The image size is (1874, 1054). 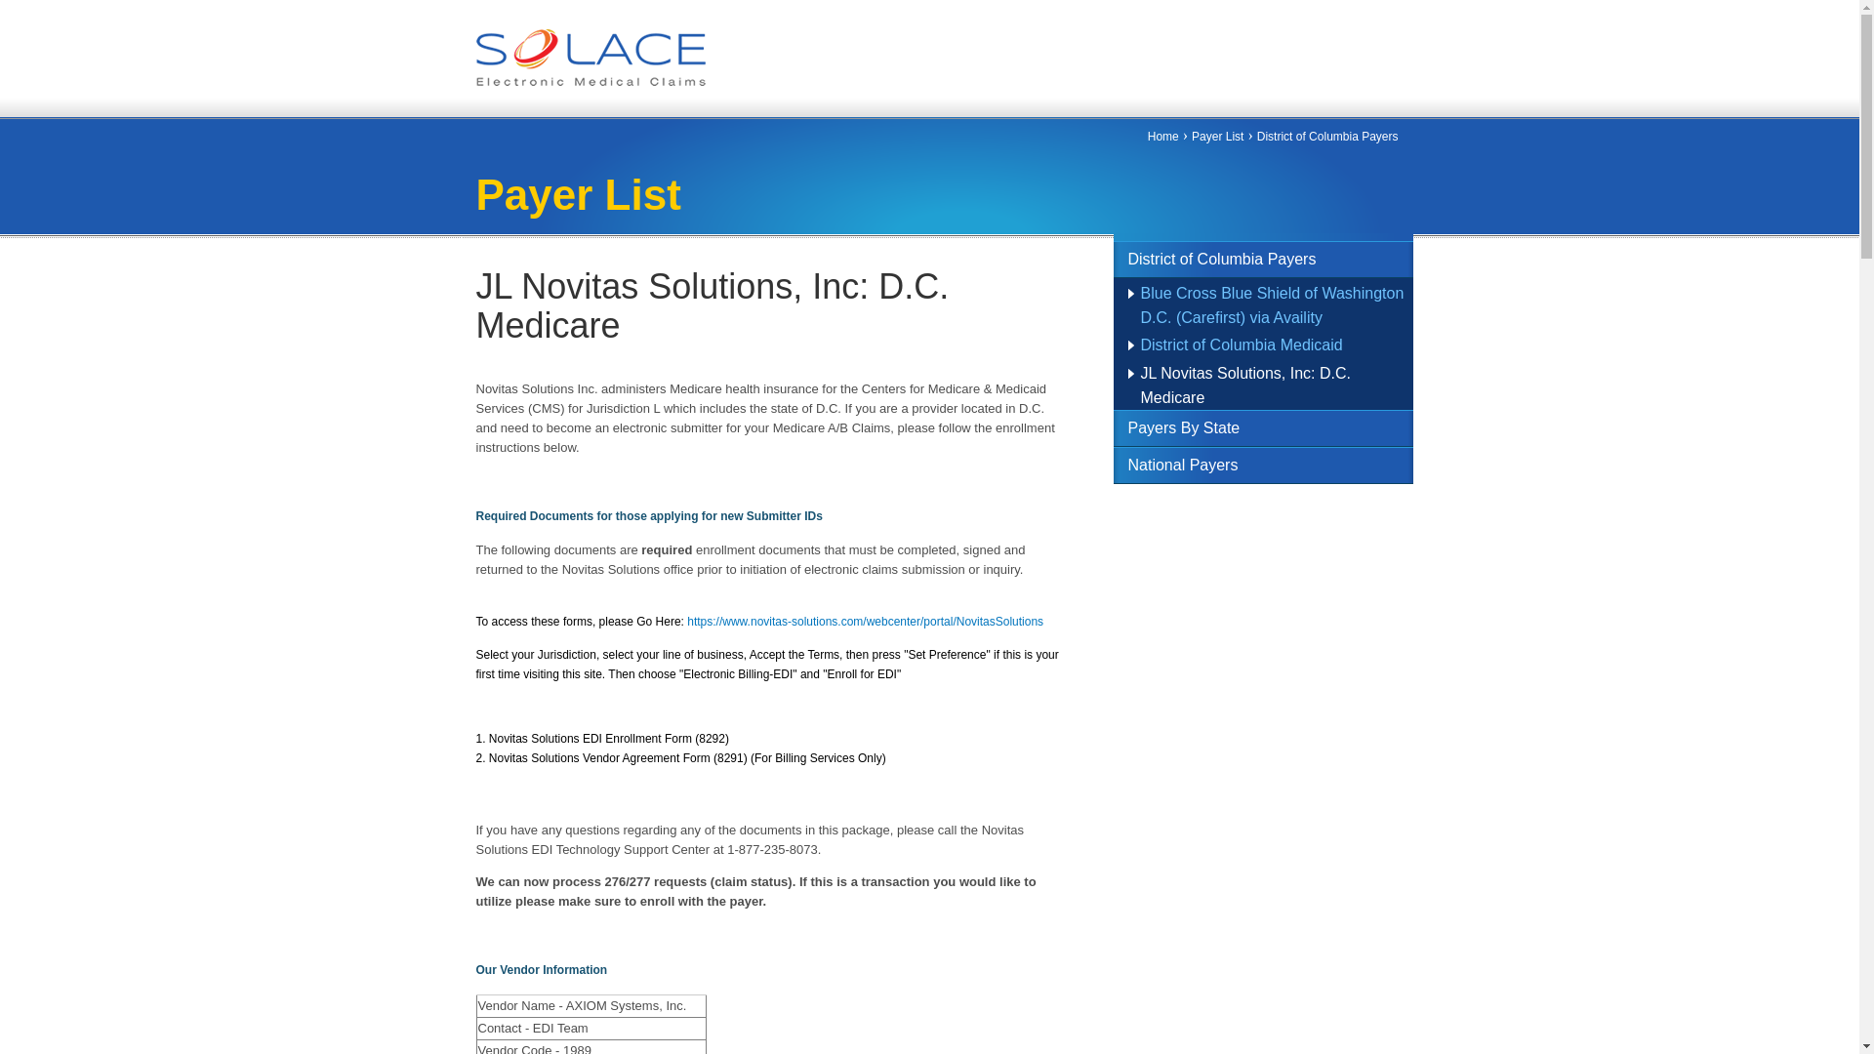 What do you see at coordinates (1218, 136) in the screenshot?
I see `Payer List` at bounding box center [1218, 136].